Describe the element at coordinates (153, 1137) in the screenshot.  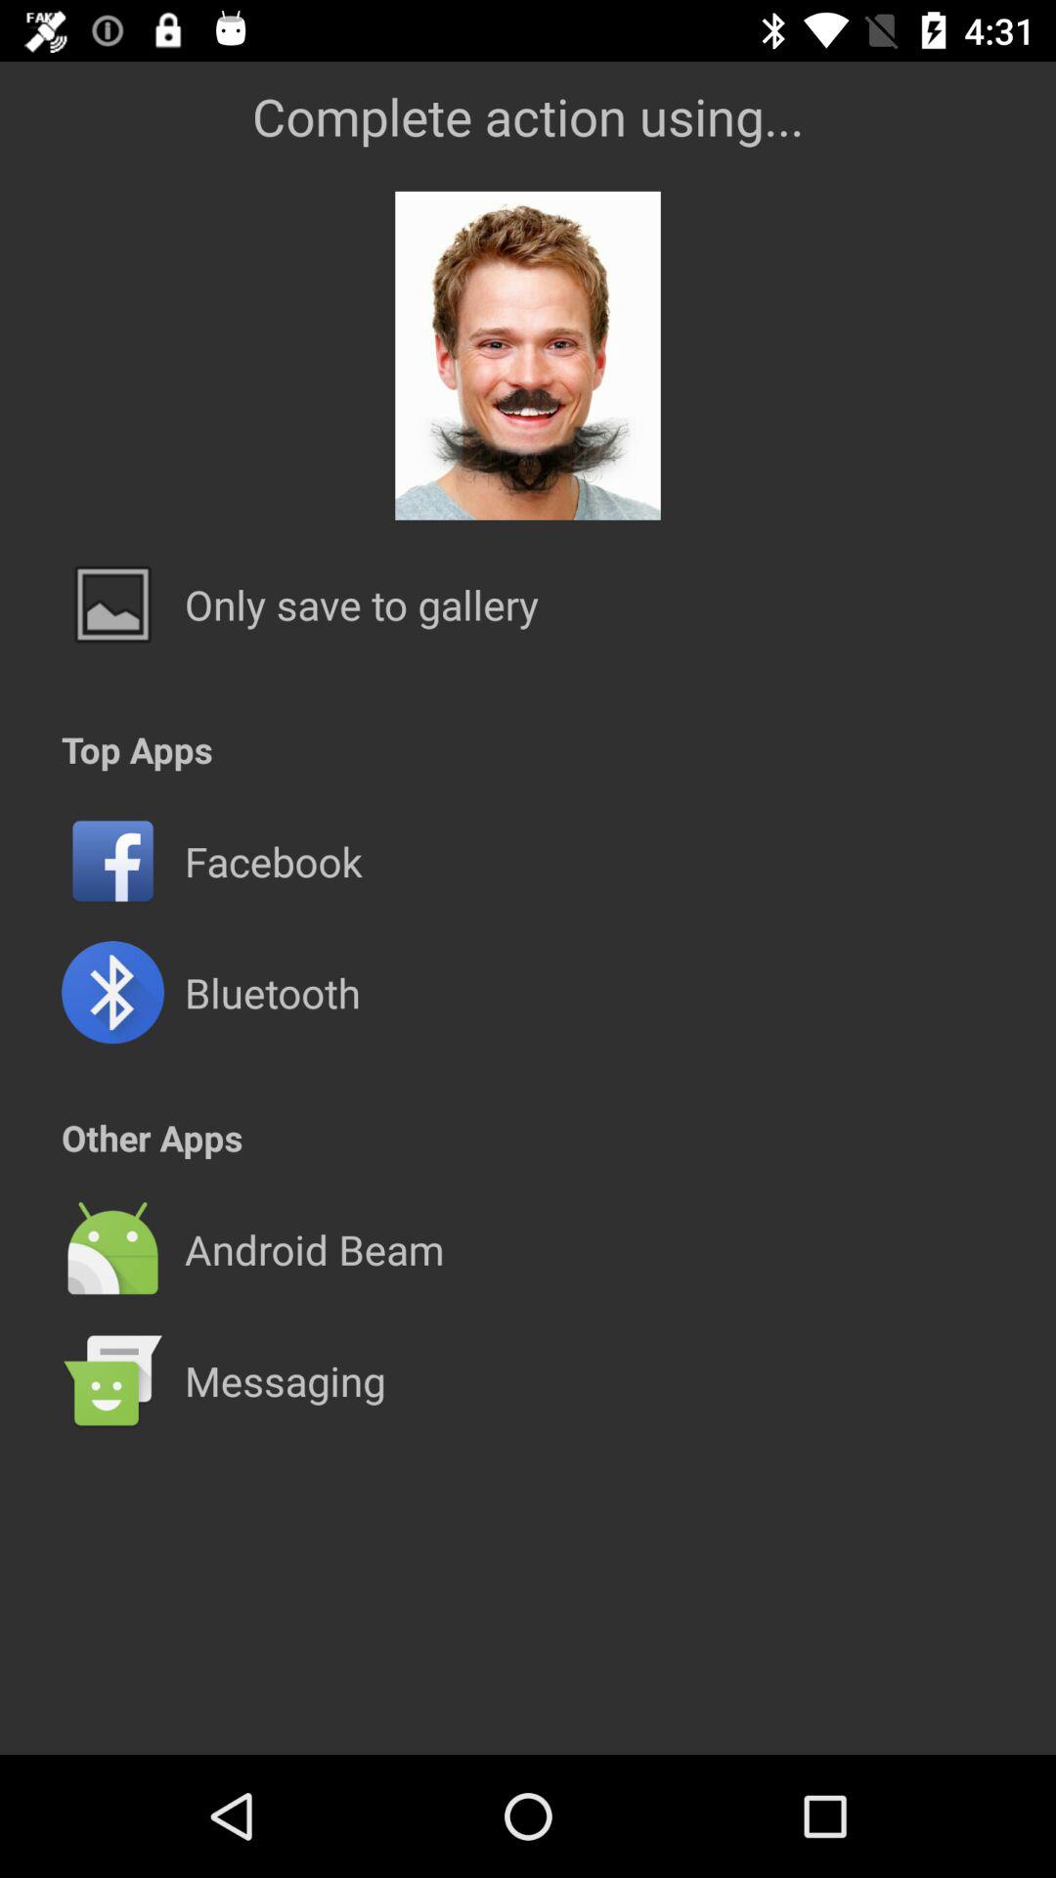
I see `swipe to other apps item` at that location.